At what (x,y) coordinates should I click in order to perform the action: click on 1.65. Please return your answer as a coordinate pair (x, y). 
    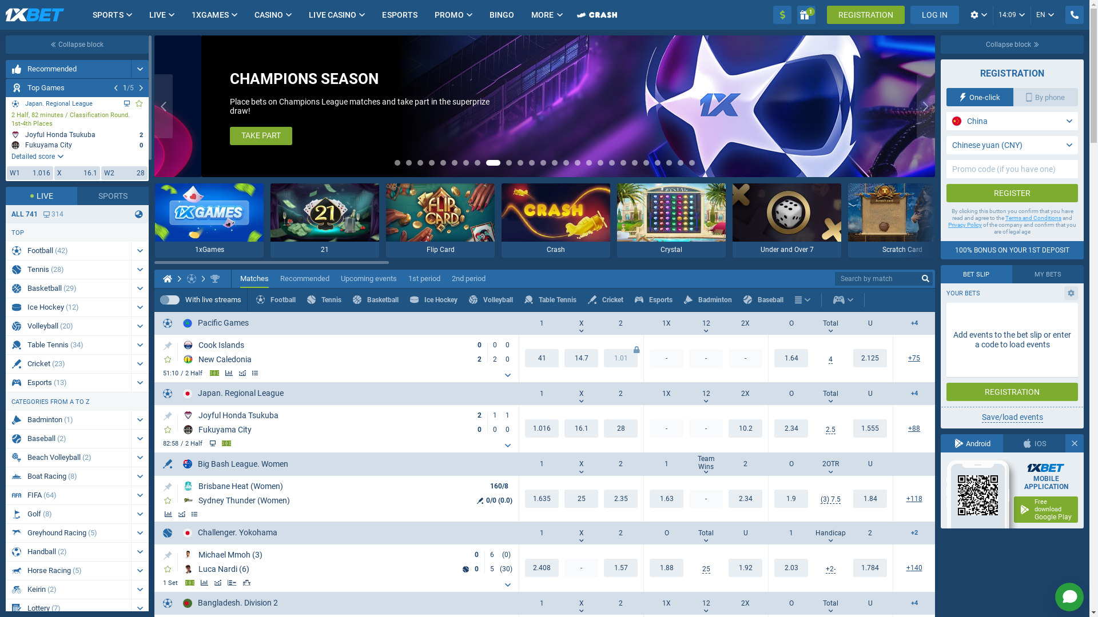
    Looking at the image, I should click on (621, 568).